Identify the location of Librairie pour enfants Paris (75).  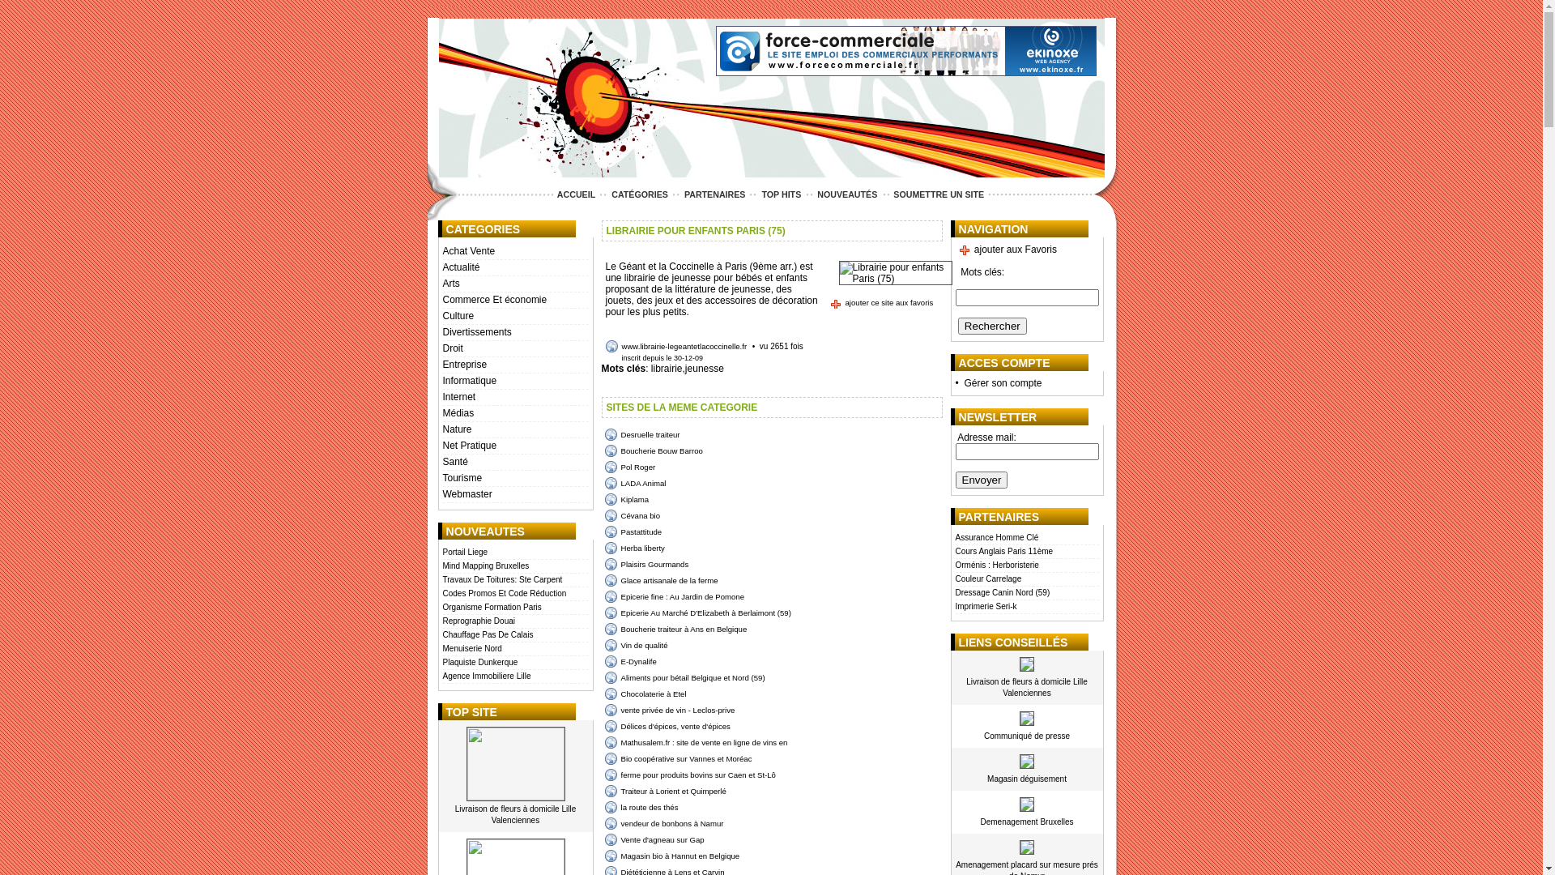
(896, 273).